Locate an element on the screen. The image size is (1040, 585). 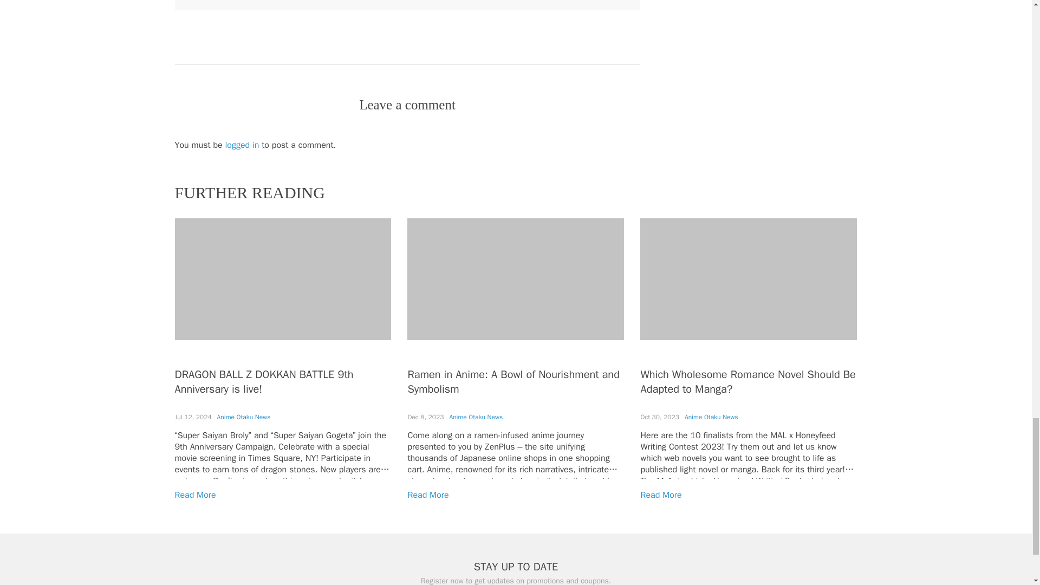
Anime Otaku News is located at coordinates (476, 417).